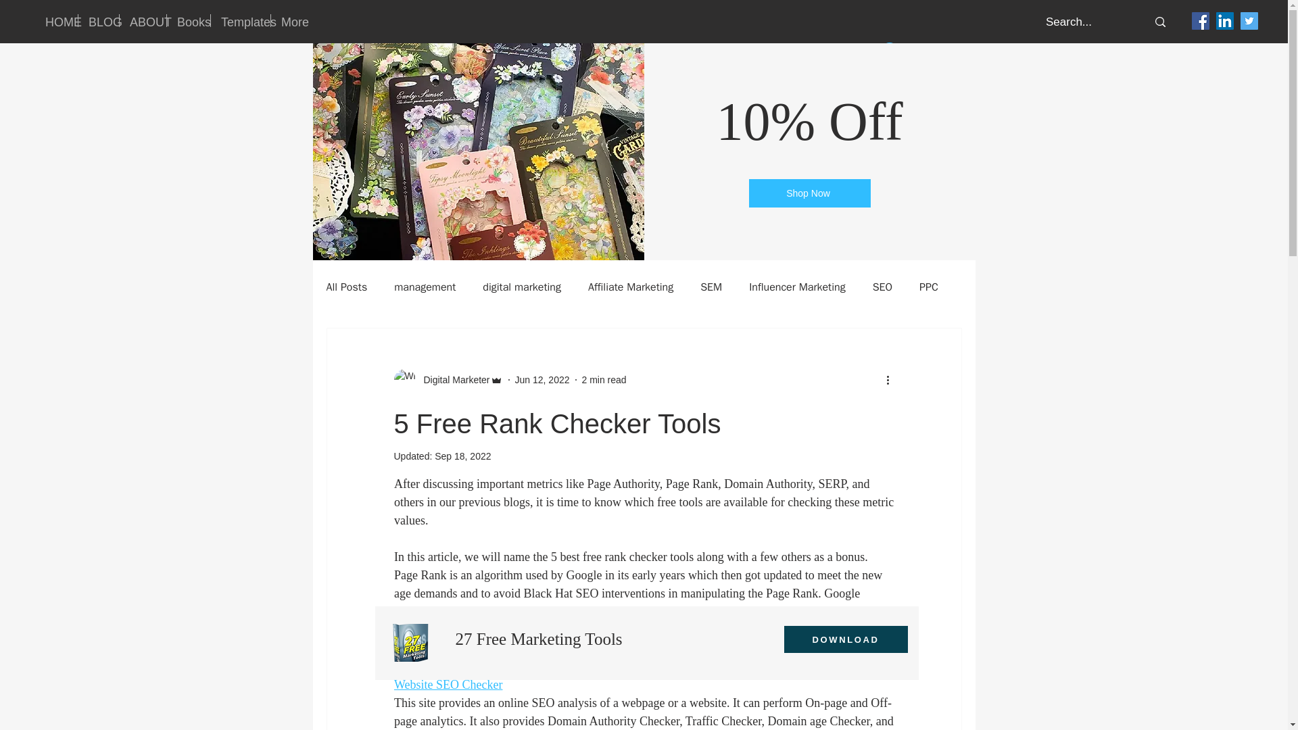 The height and width of the screenshot is (730, 1298). I want to click on HOME, so click(56, 20).